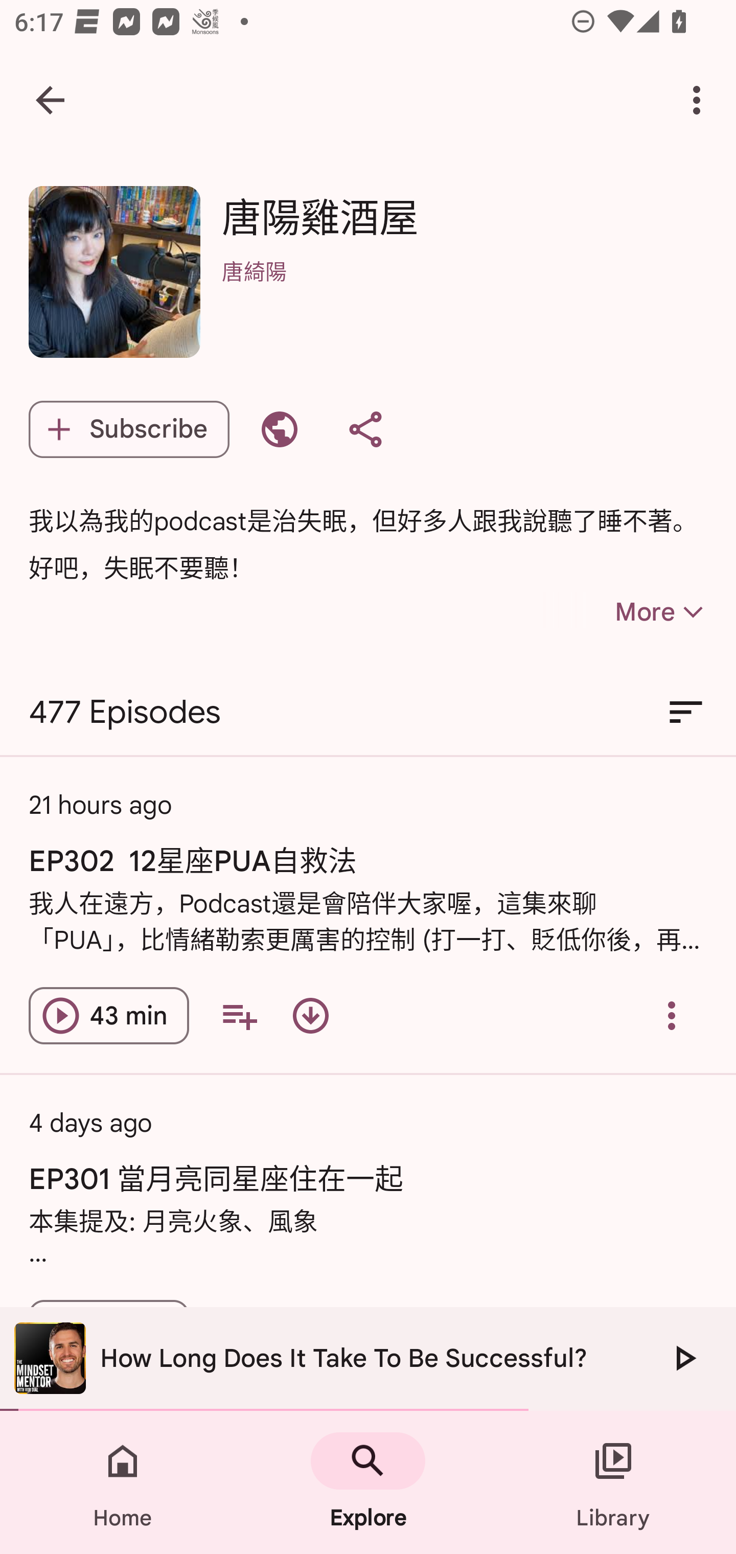  Describe the element at coordinates (613, 1482) in the screenshot. I see `Library` at that location.